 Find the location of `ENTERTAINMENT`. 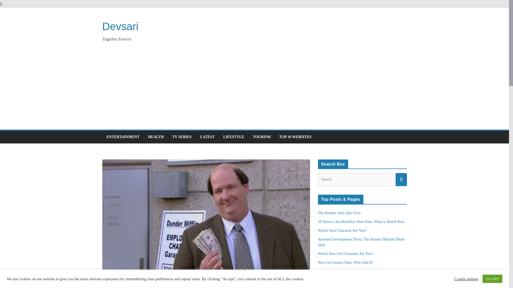

ENTERTAINMENT is located at coordinates (123, 137).